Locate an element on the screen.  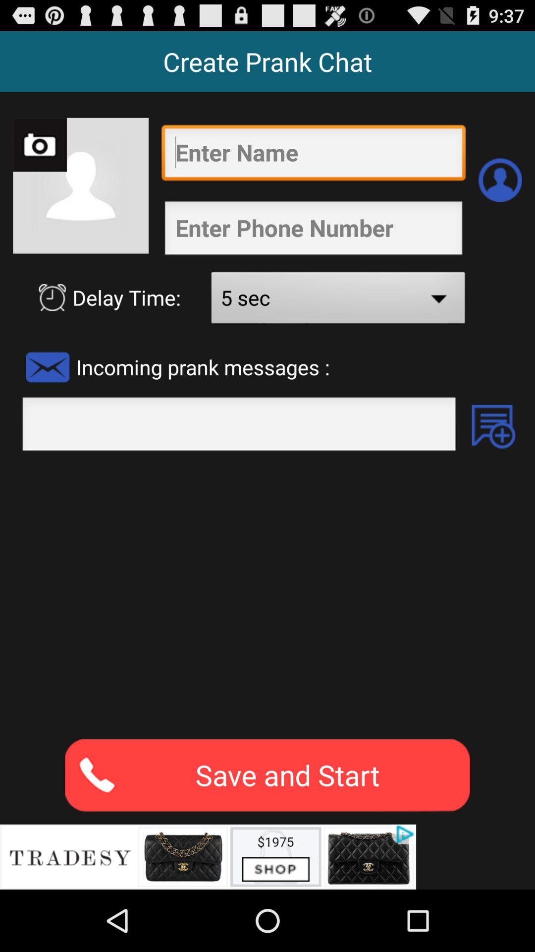
add message is located at coordinates (493, 426).